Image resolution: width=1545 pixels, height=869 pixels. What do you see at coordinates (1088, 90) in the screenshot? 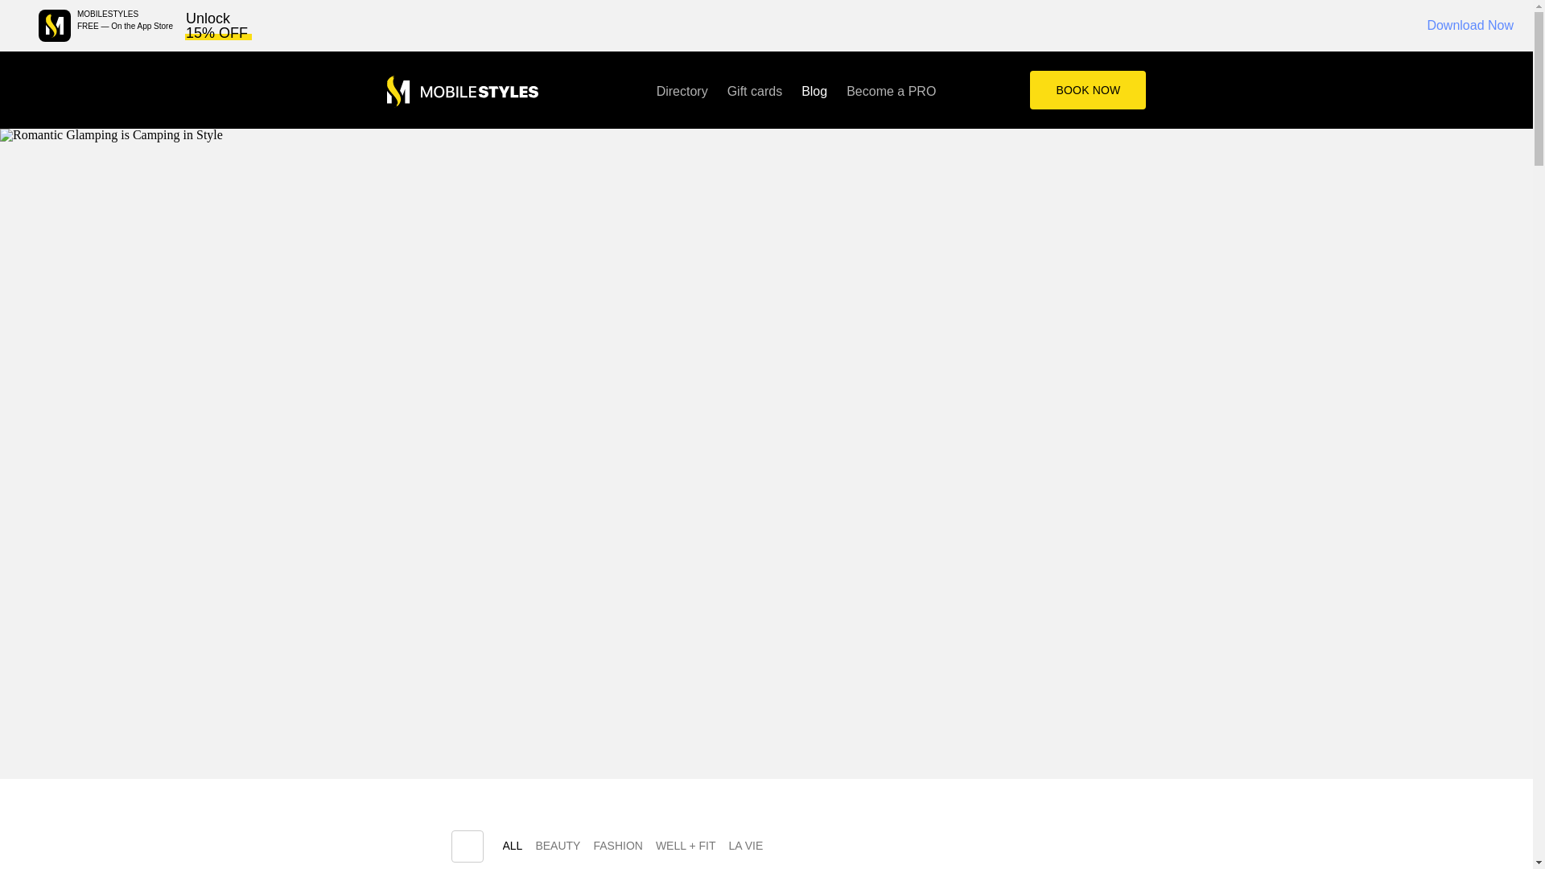
I see `Book a mobile service` at bounding box center [1088, 90].